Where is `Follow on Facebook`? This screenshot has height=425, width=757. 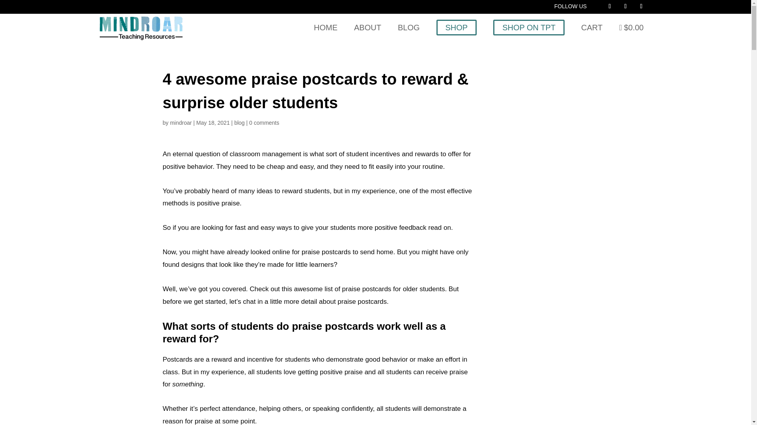
Follow on Facebook is located at coordinates (610, 6).